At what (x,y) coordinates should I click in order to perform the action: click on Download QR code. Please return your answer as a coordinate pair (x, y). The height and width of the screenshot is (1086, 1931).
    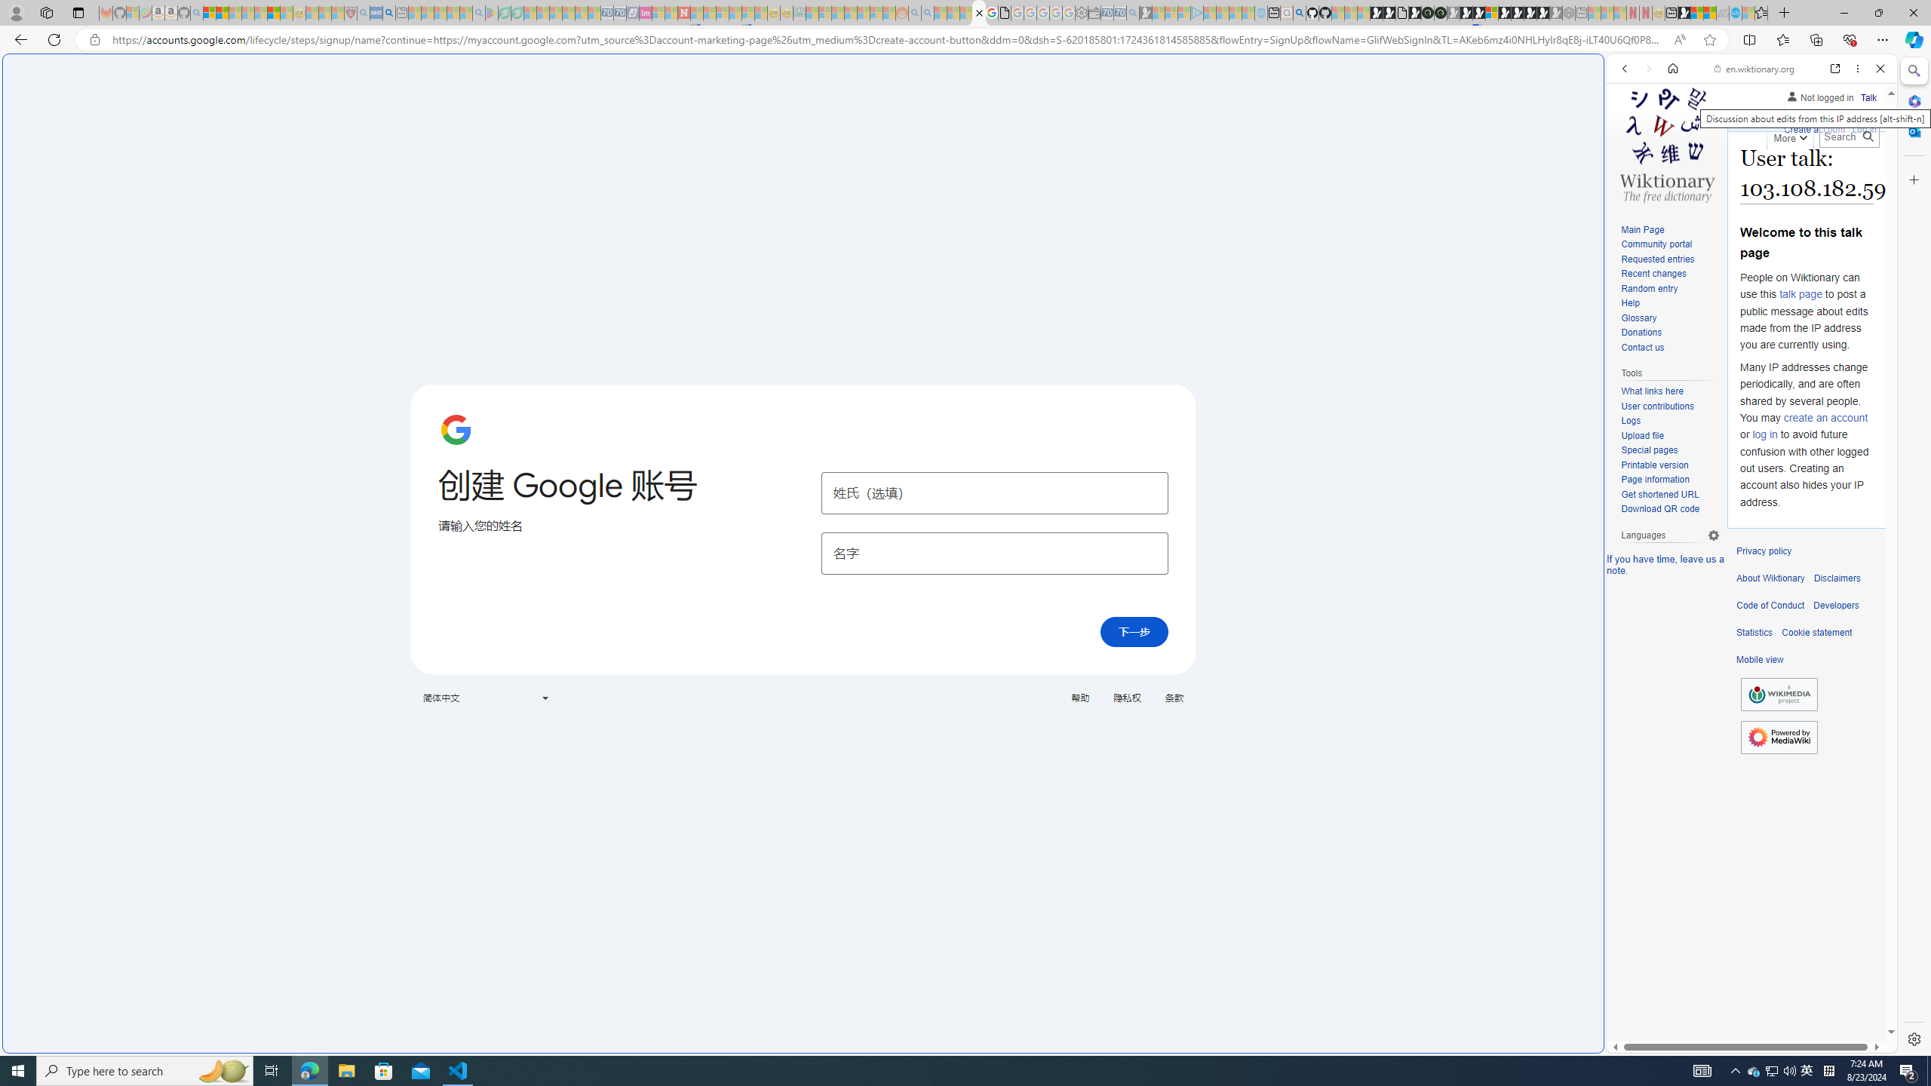
    Looking at the image, I should click on (1659, 509).